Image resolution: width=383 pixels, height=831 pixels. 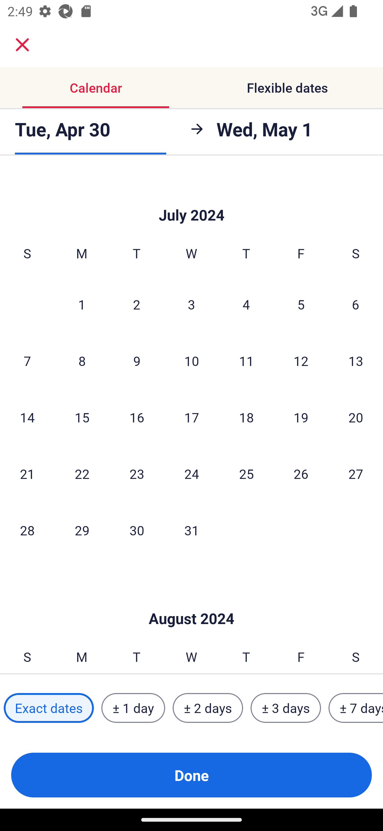 What do you see at coordinates (191, 602) in the screenshot?
I see `Skip to Done` at bounding box center [191, 602].